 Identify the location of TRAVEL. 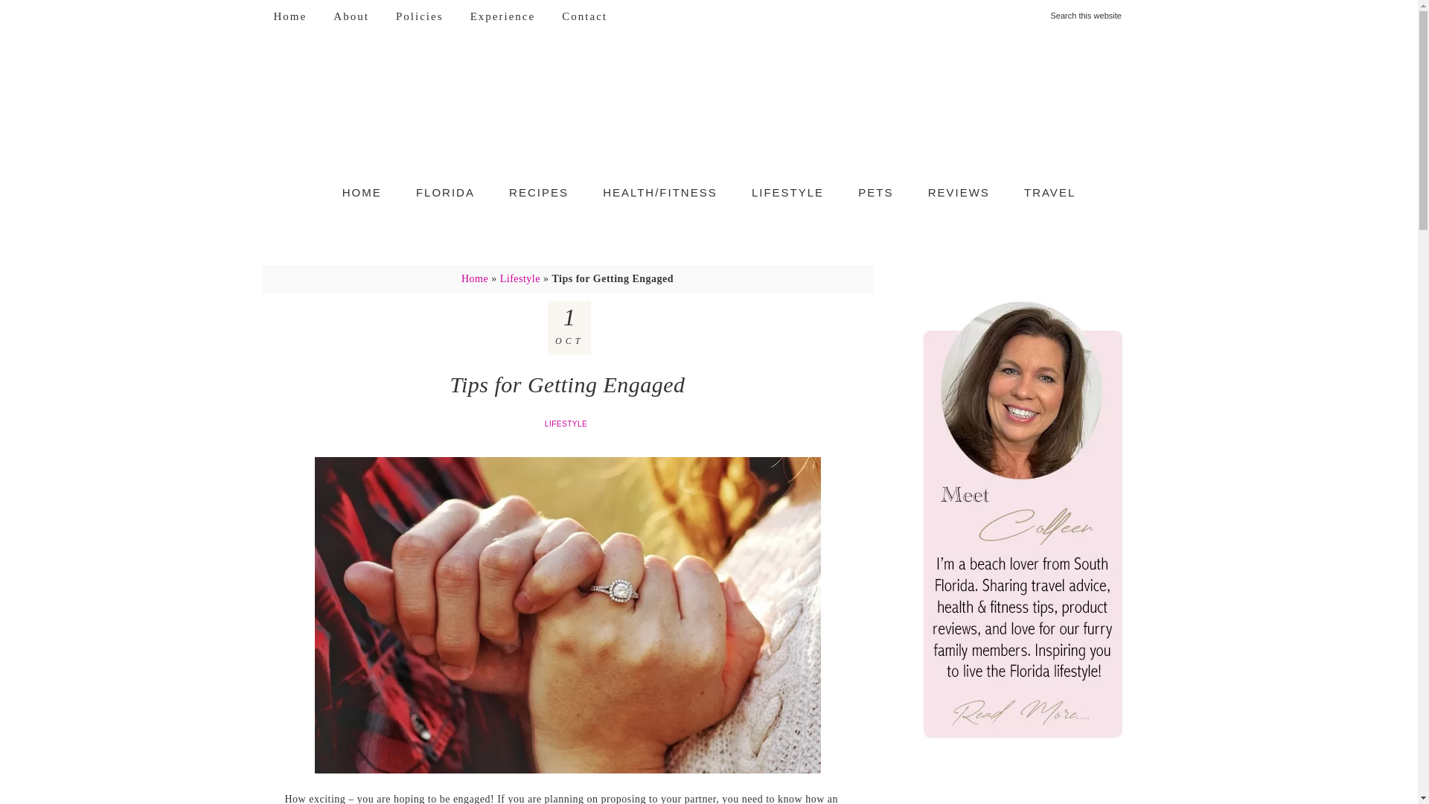
(1049, 192).